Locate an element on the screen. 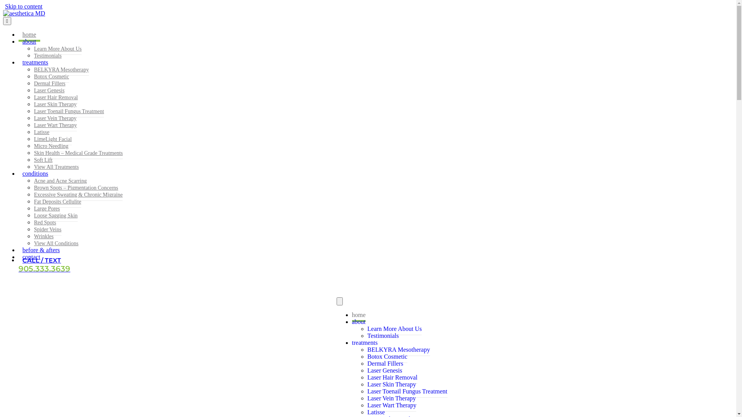  Laser Genesis is located at coordinates (49, 91).